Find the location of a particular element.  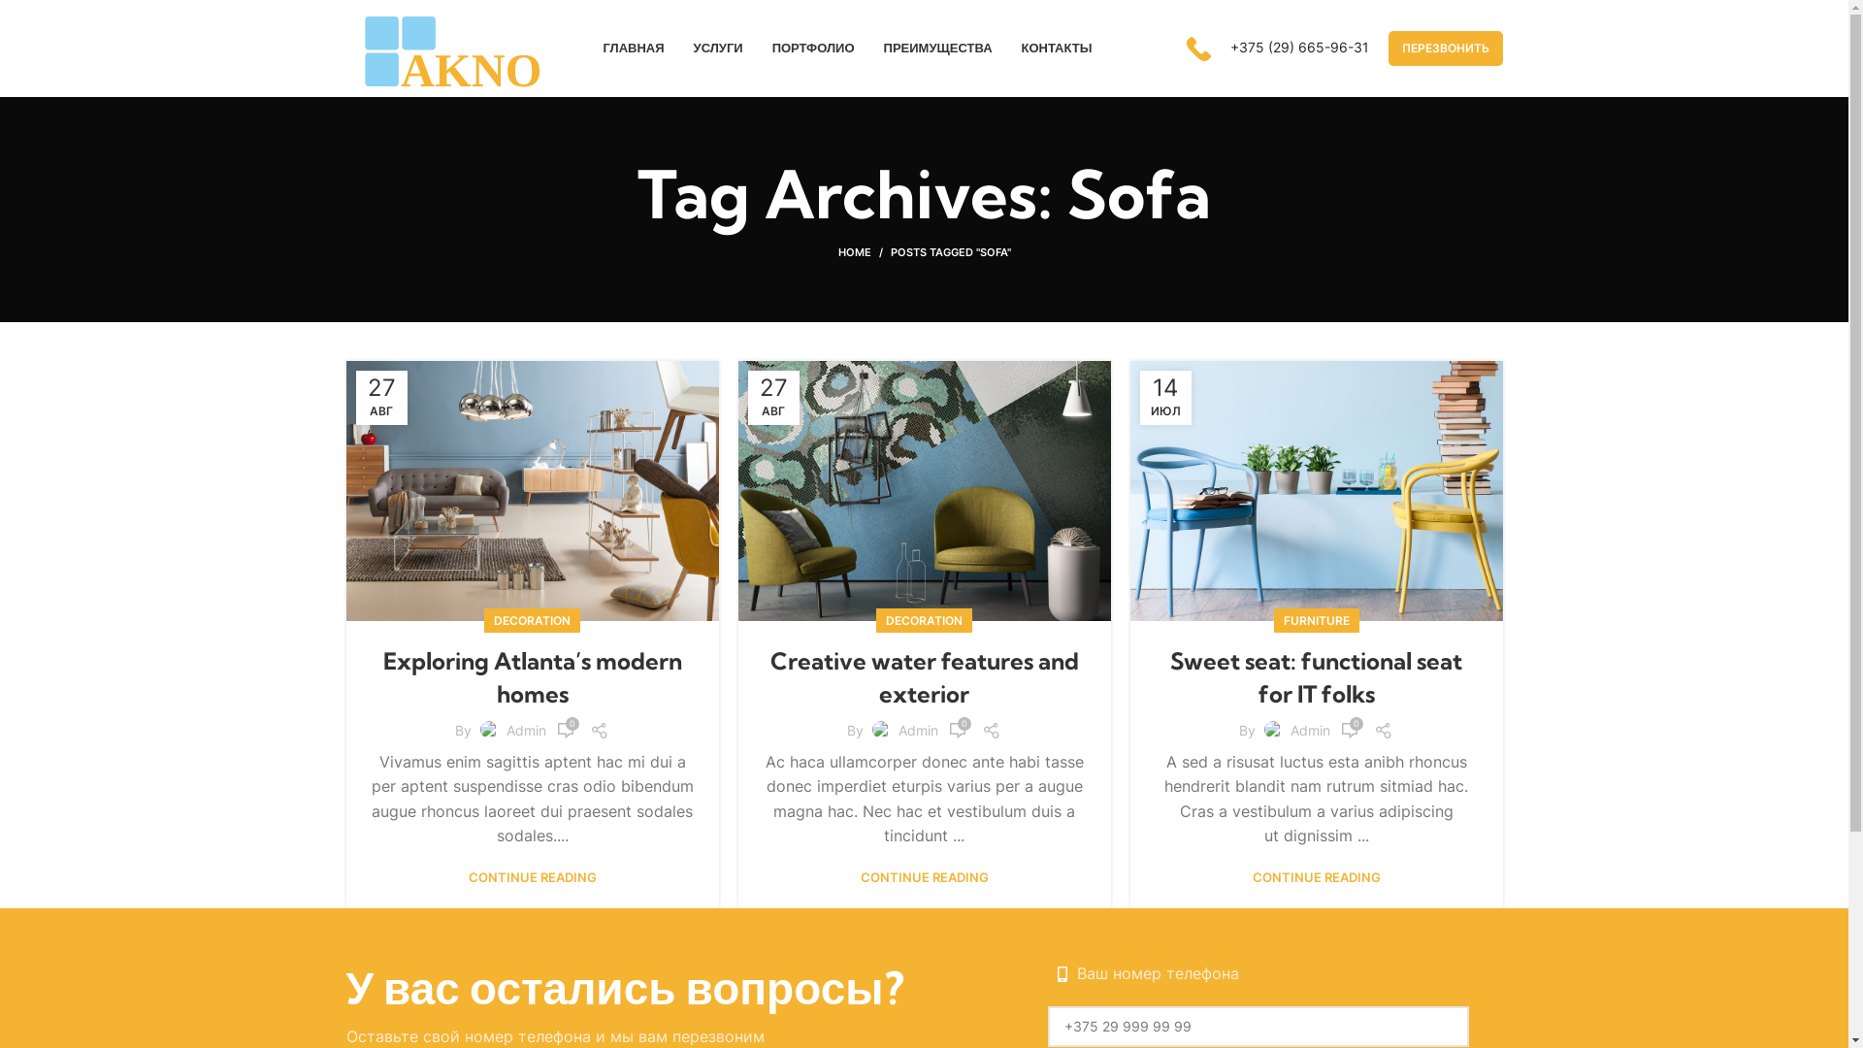

DECORATION is located at coordinates (532, 621).